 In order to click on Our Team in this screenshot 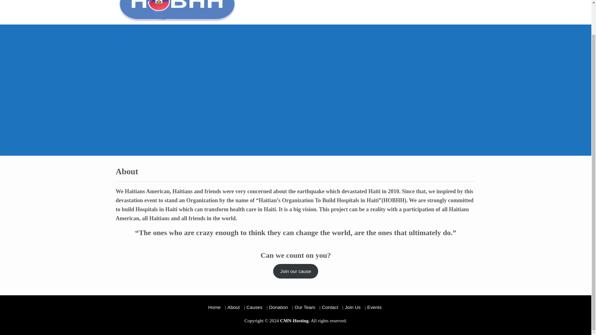, I will do `click(397, 2)`.